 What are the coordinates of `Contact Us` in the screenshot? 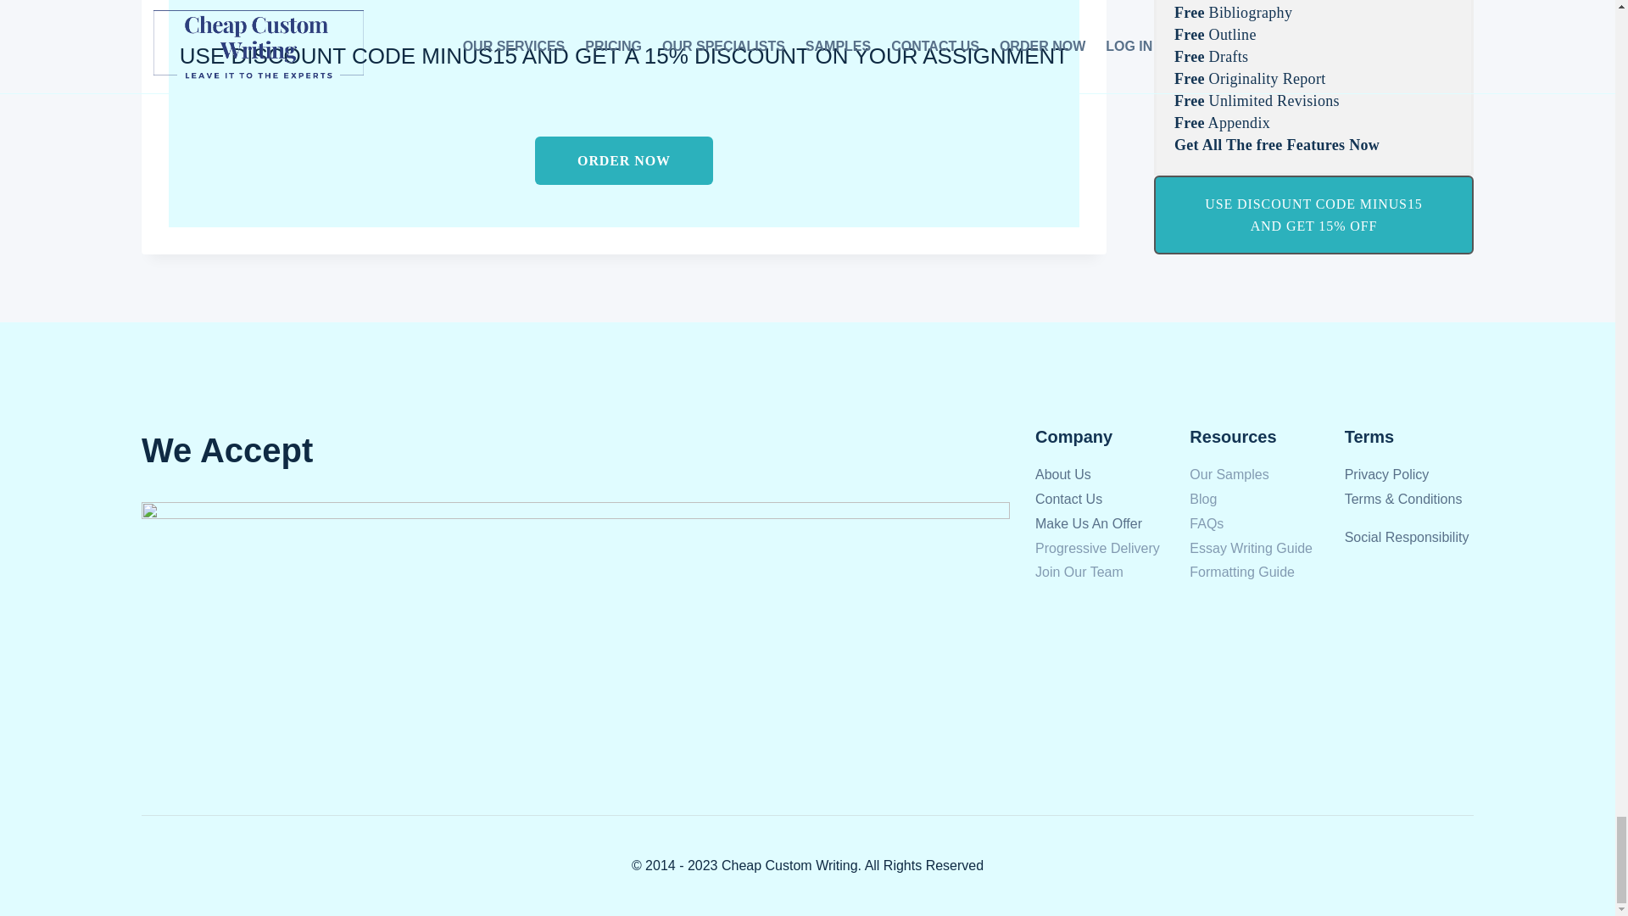 It's located at (1068, 499).